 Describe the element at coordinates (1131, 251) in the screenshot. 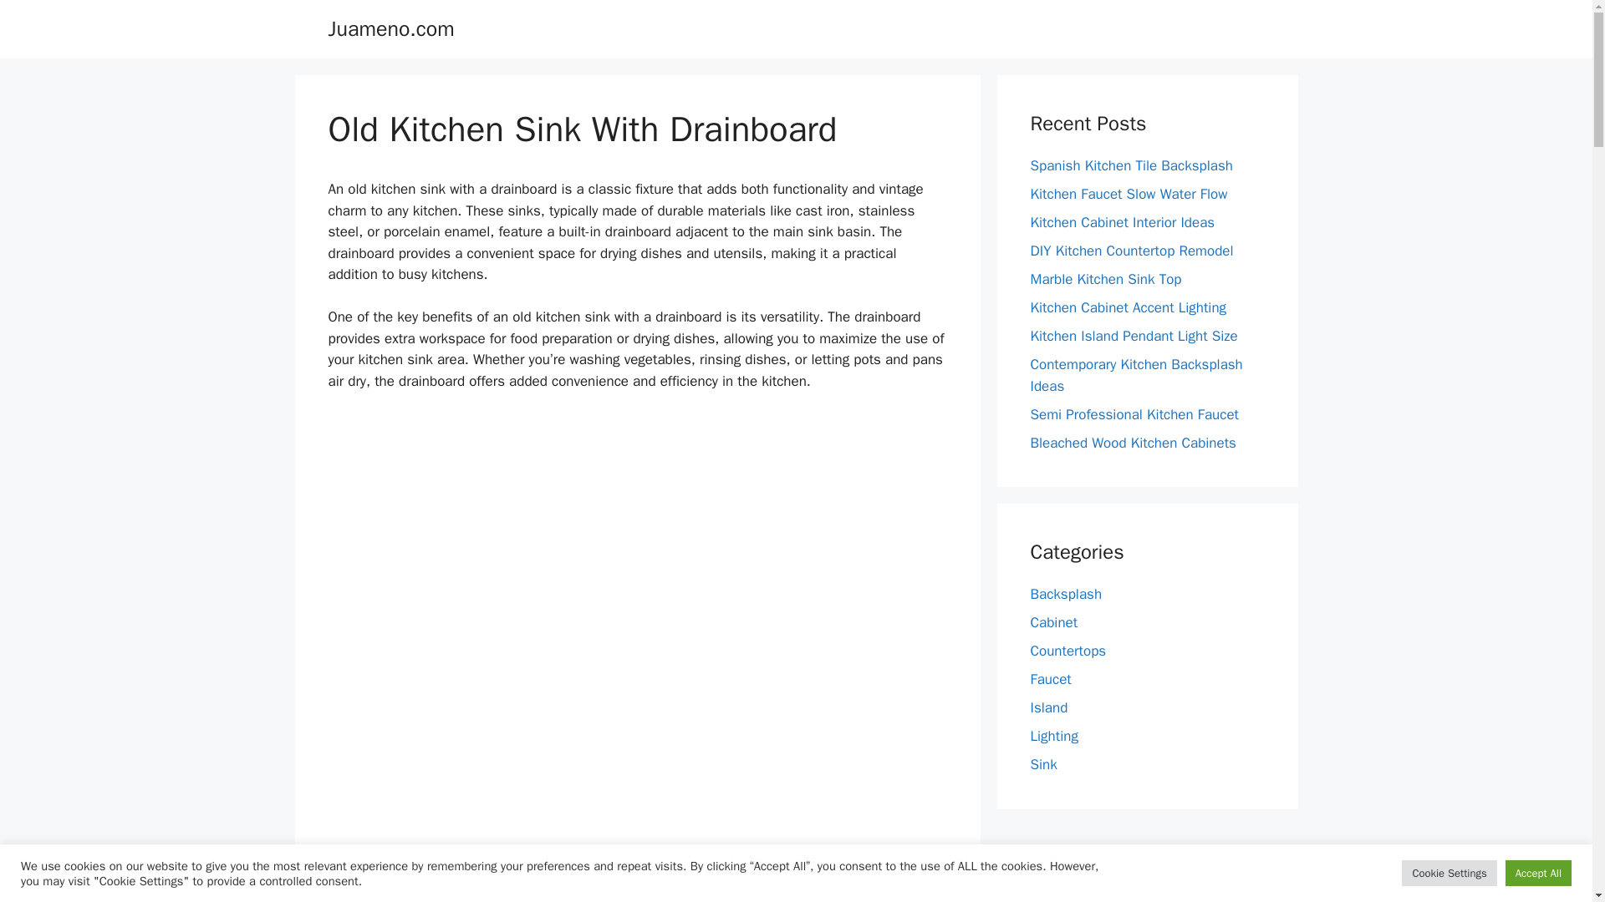

I see `DIY Kitchen Countertop Remodel` at that location.